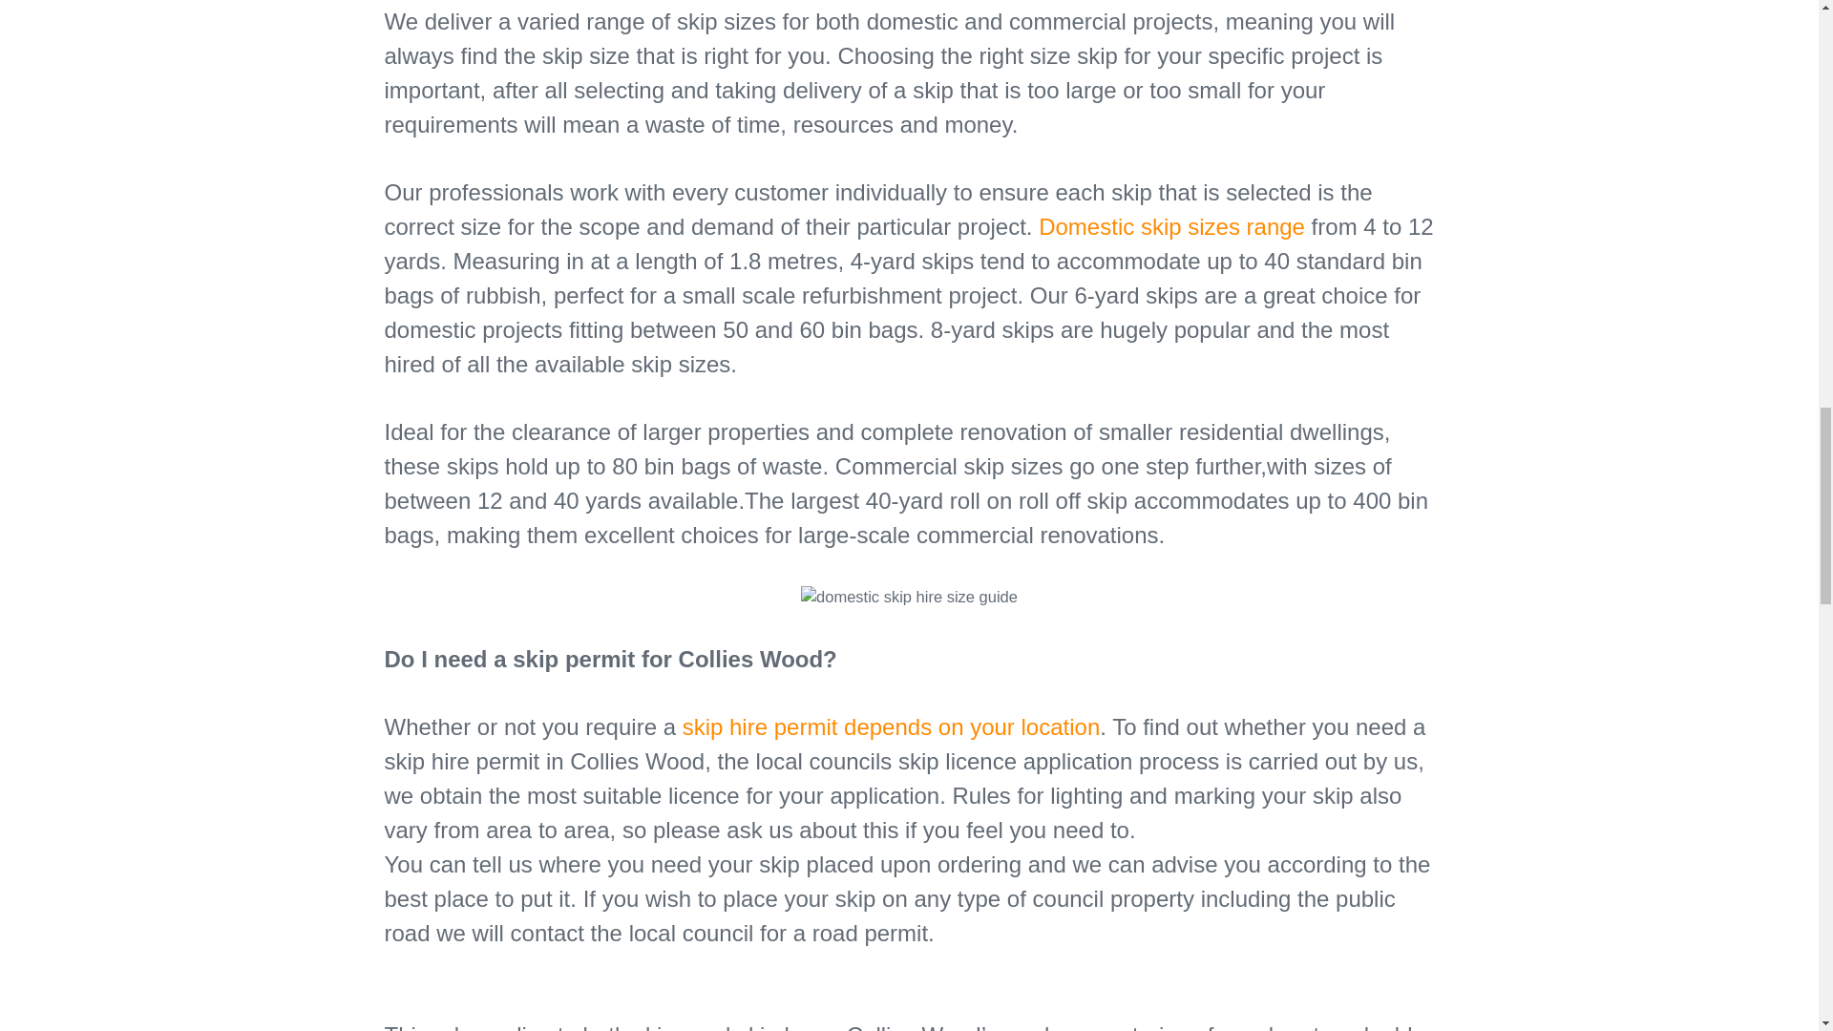 Image resolution: width=1833 pixels, height=1031 pixels. Describe the element at coordinates (1172, 225) in the screenshot. I see `Domestic skip sizes range` at that location.